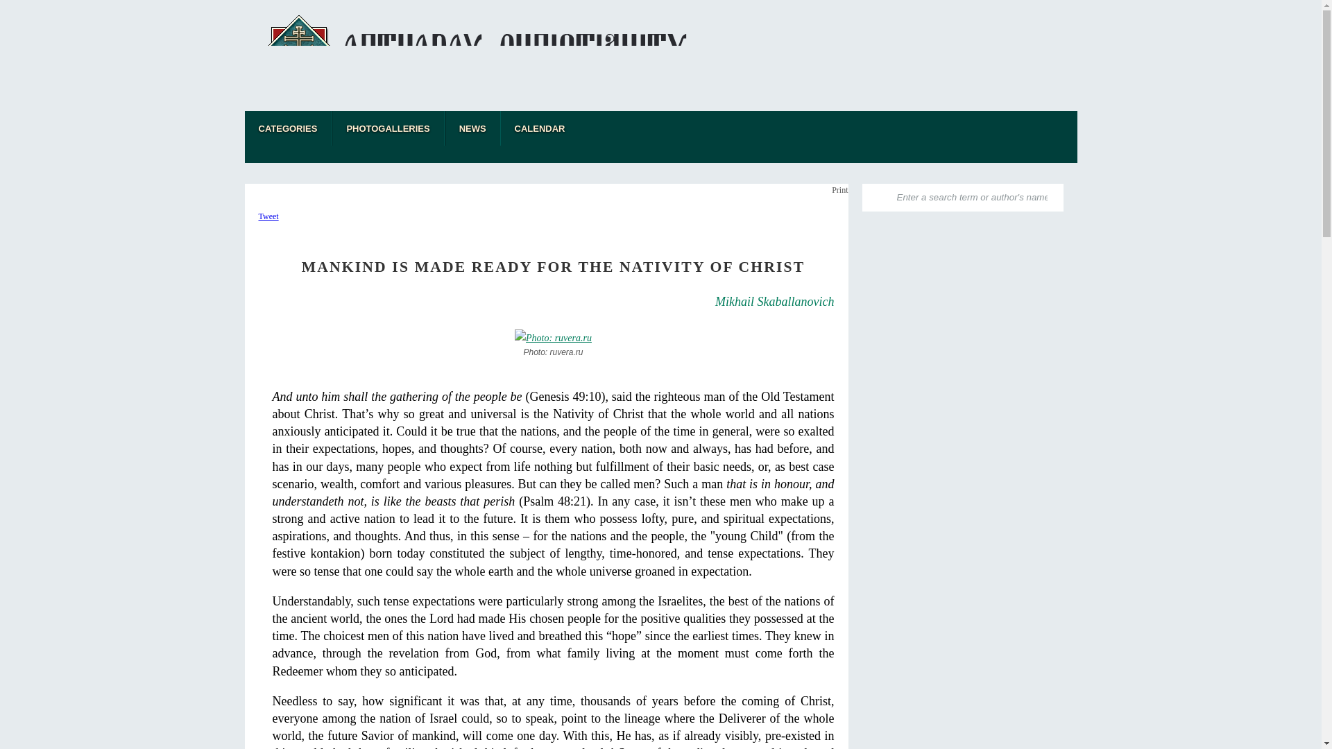 The width and height of the screenshot is (1332, 749). I want to click on Greek, so click(1057, 128).